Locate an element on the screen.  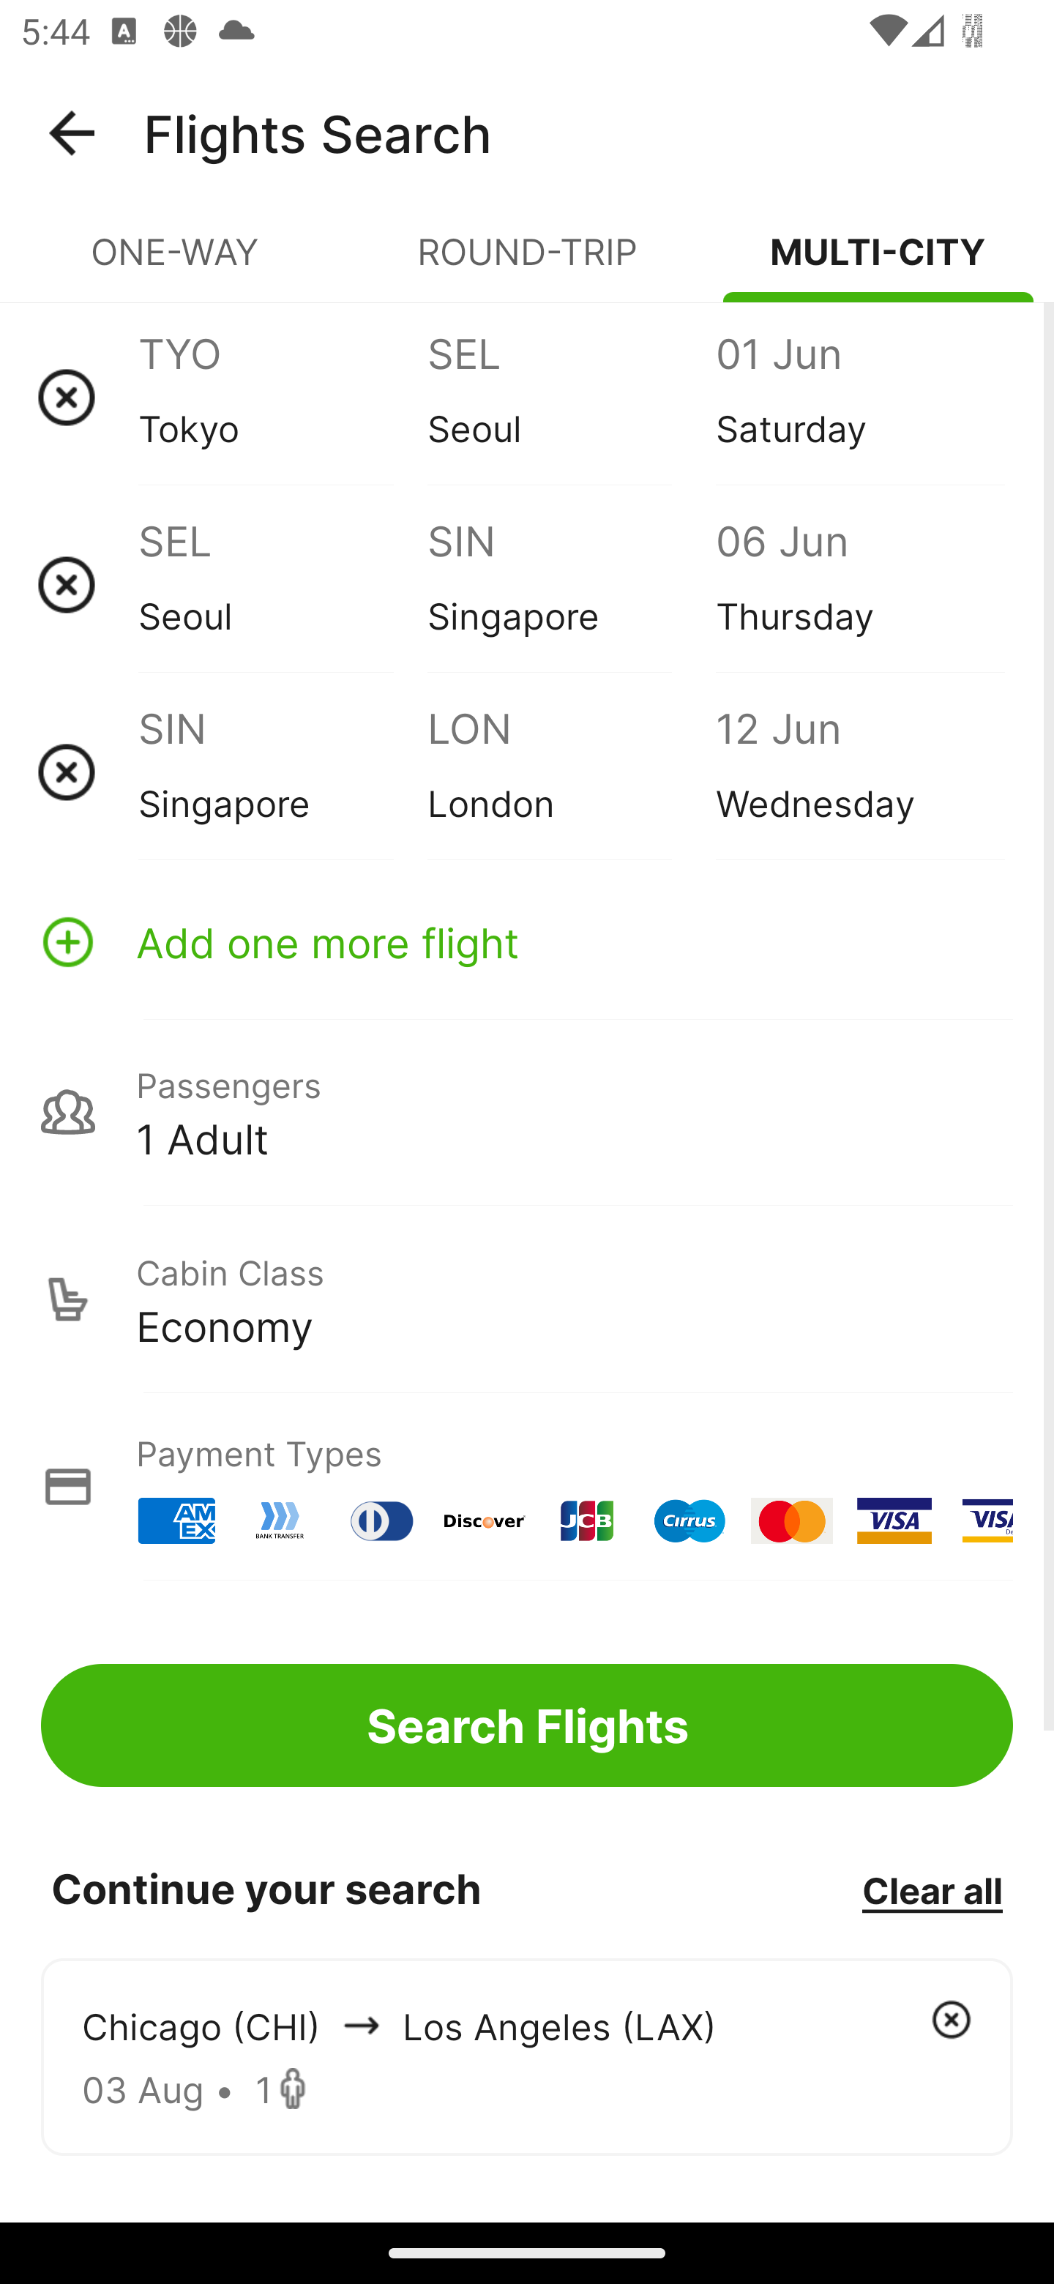
Payment Types is located at coordinates (527, 1486).